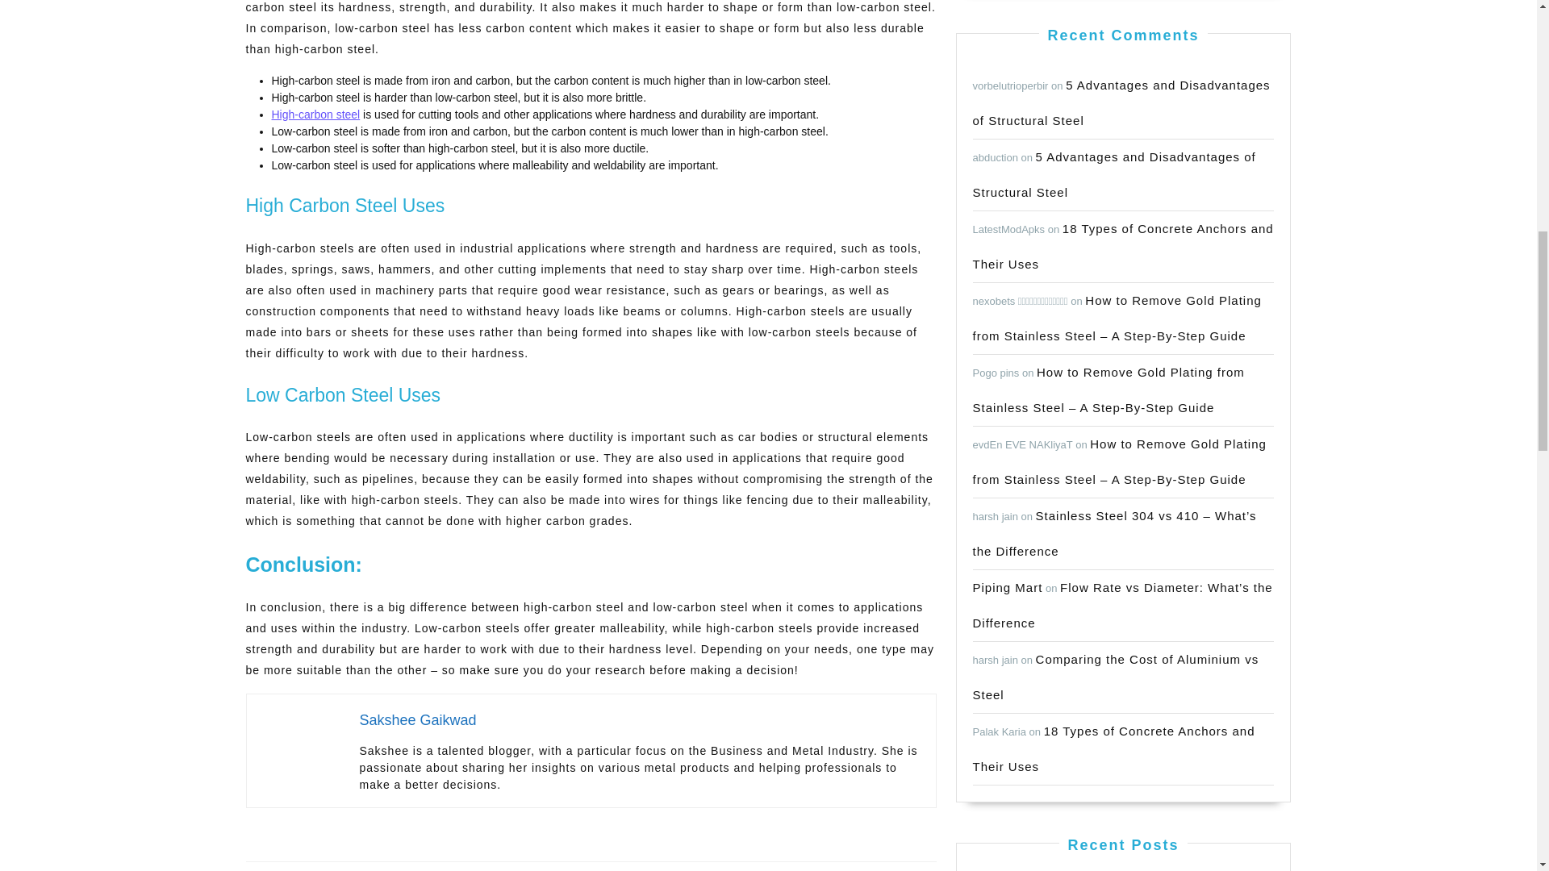 This screenshot has height=871, width=1549. What do you see at coordinates (1007, 587) in the screenshot?
I see `High-carbon steel` at bounding box center [1007, 587].